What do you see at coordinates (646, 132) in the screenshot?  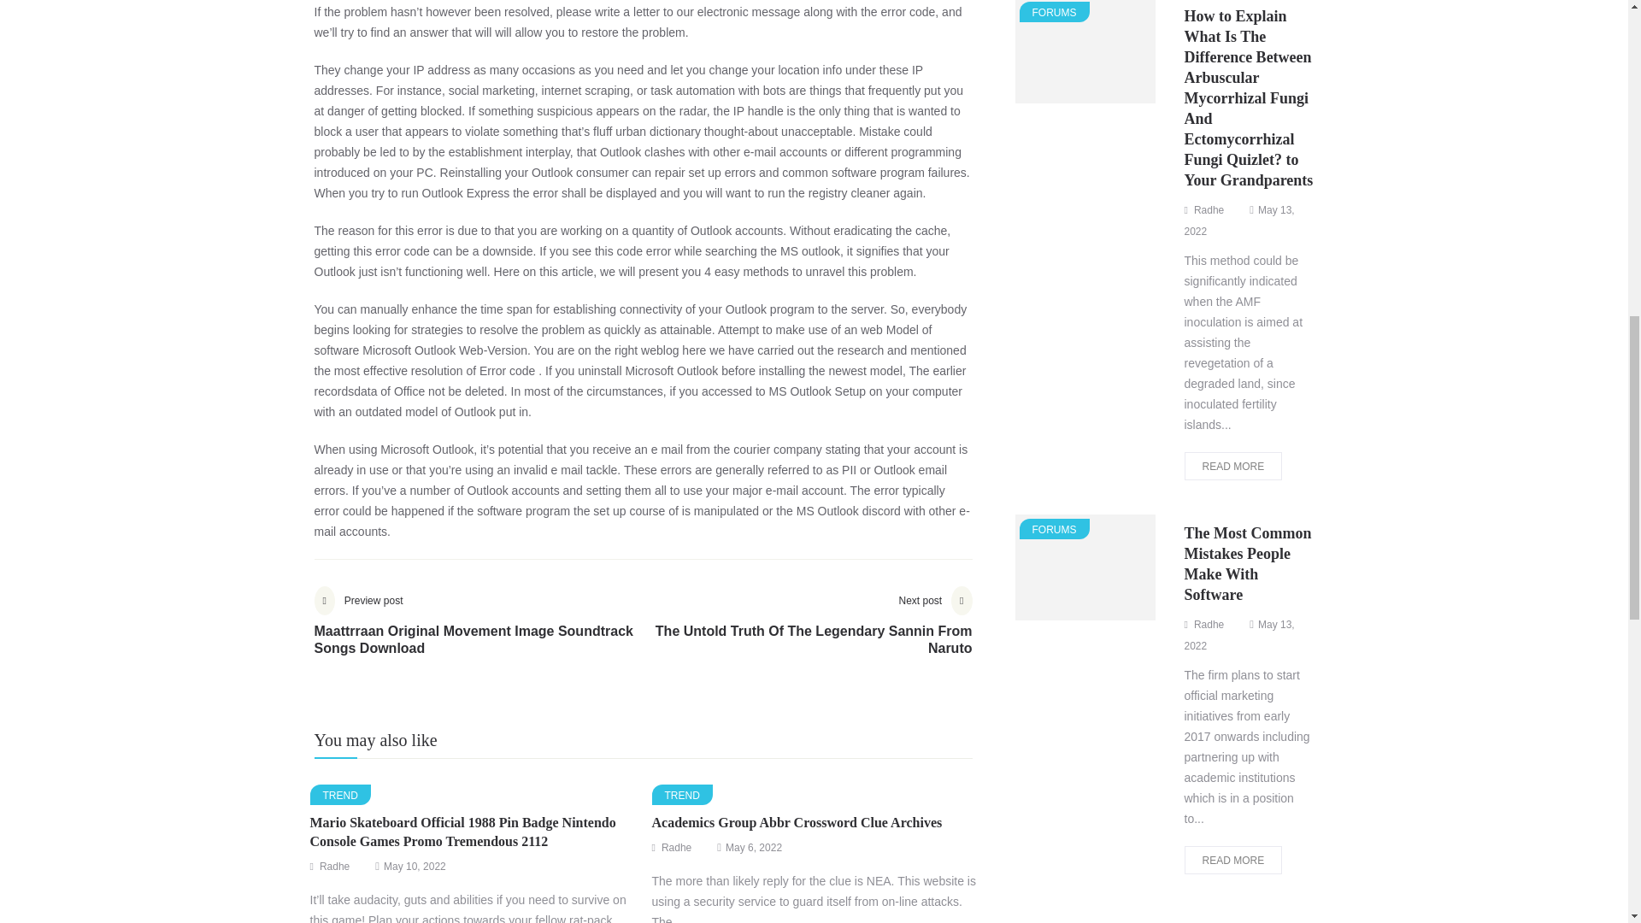 I see `fluff urban dictionary` at bounding box center [646, 132].